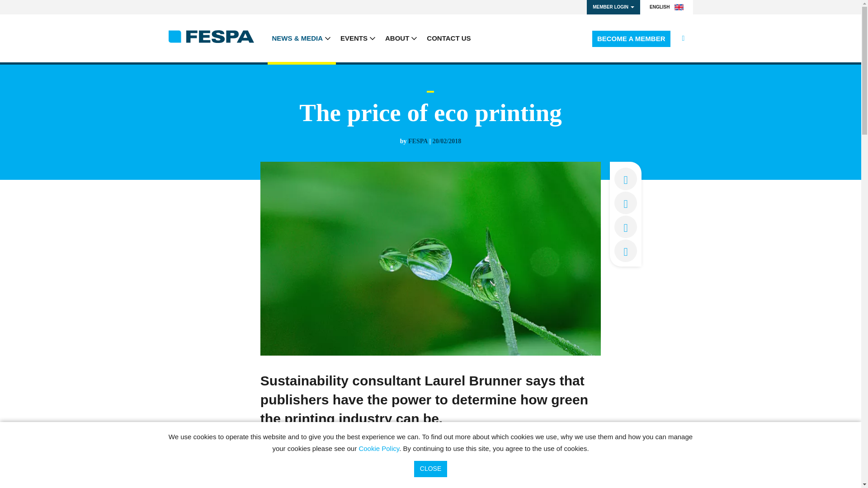 The width and height of the screenshot is (868, 488). I want to click on ABOUT, so click(401, 38).